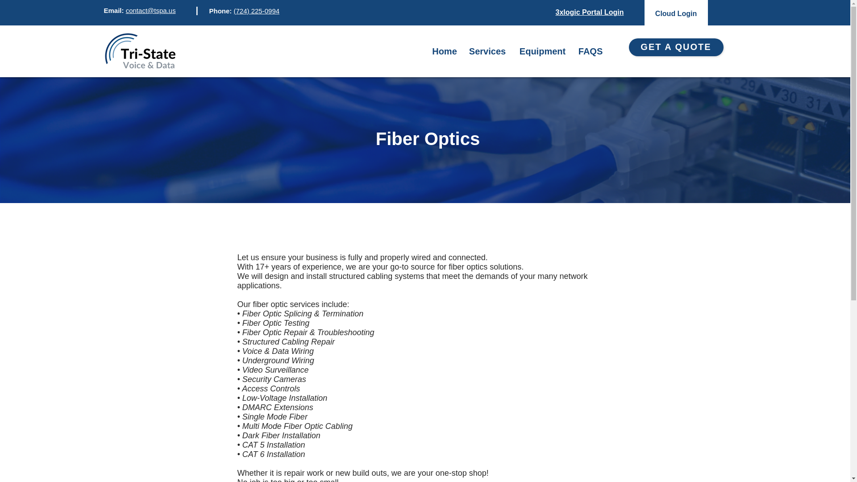  I want to click on Phone: , so click(221, 11).